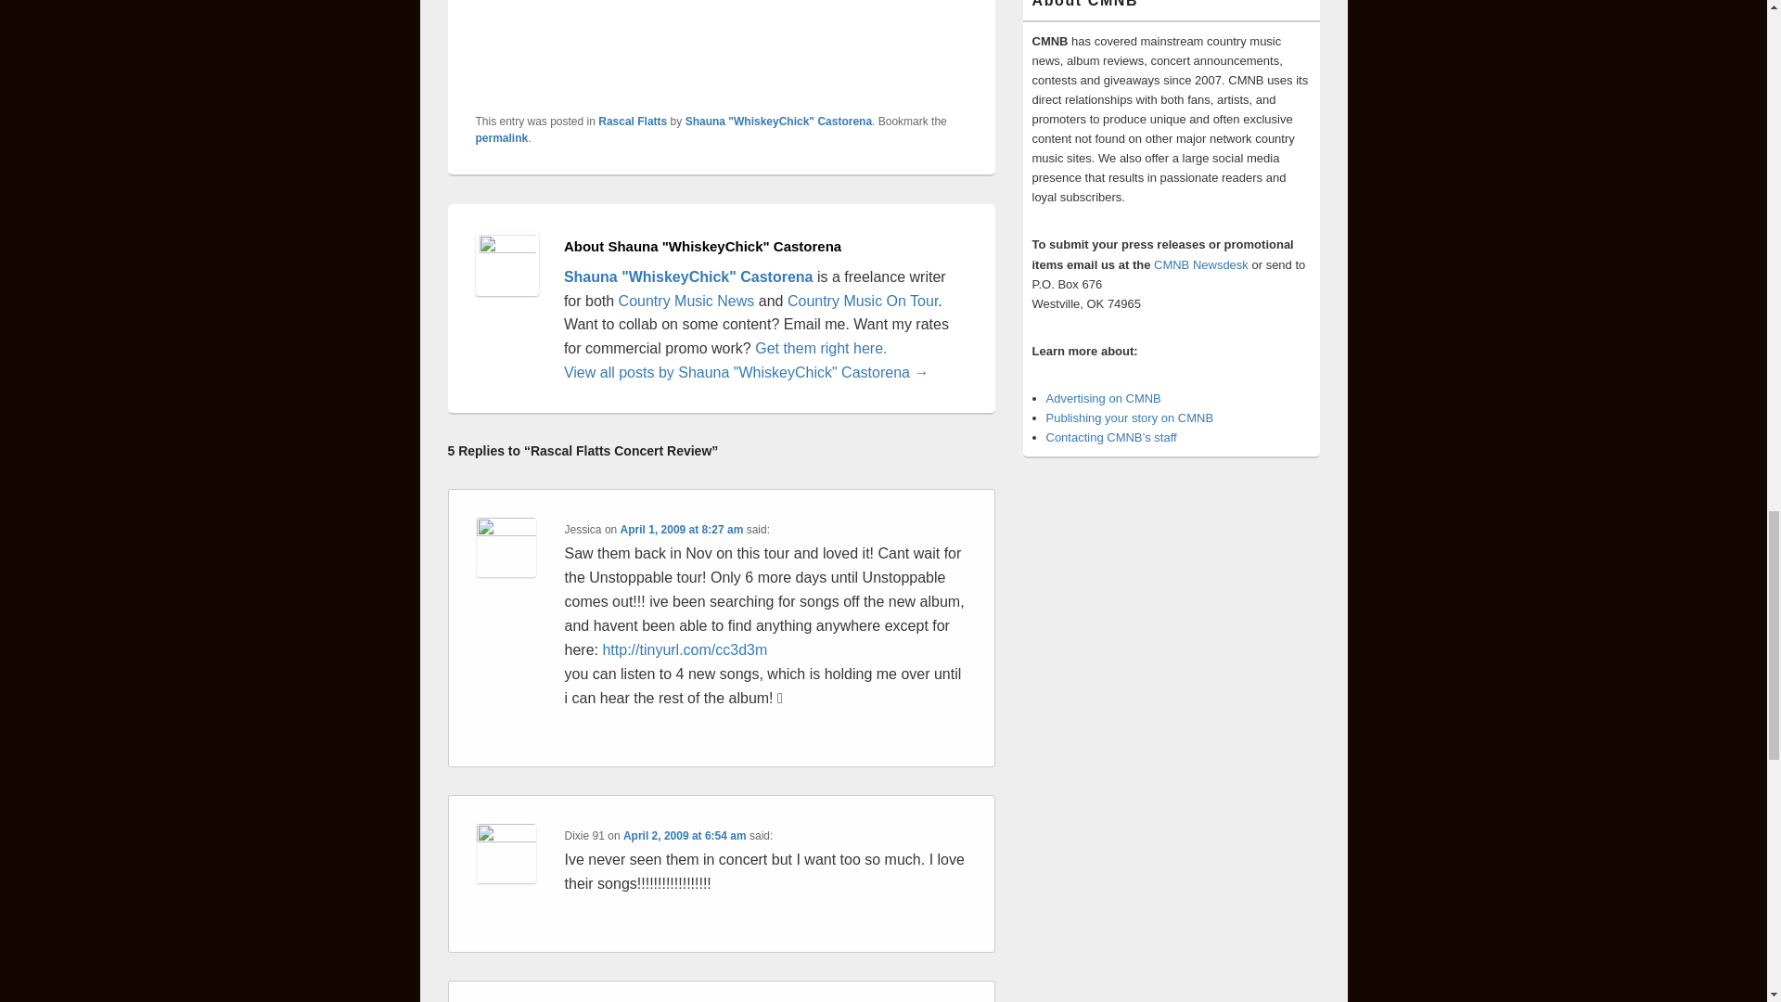  What do you see at coordinates (863, 301) in the screenshot?
I see `Country Music On Tour` at bounding box center [863, 301].